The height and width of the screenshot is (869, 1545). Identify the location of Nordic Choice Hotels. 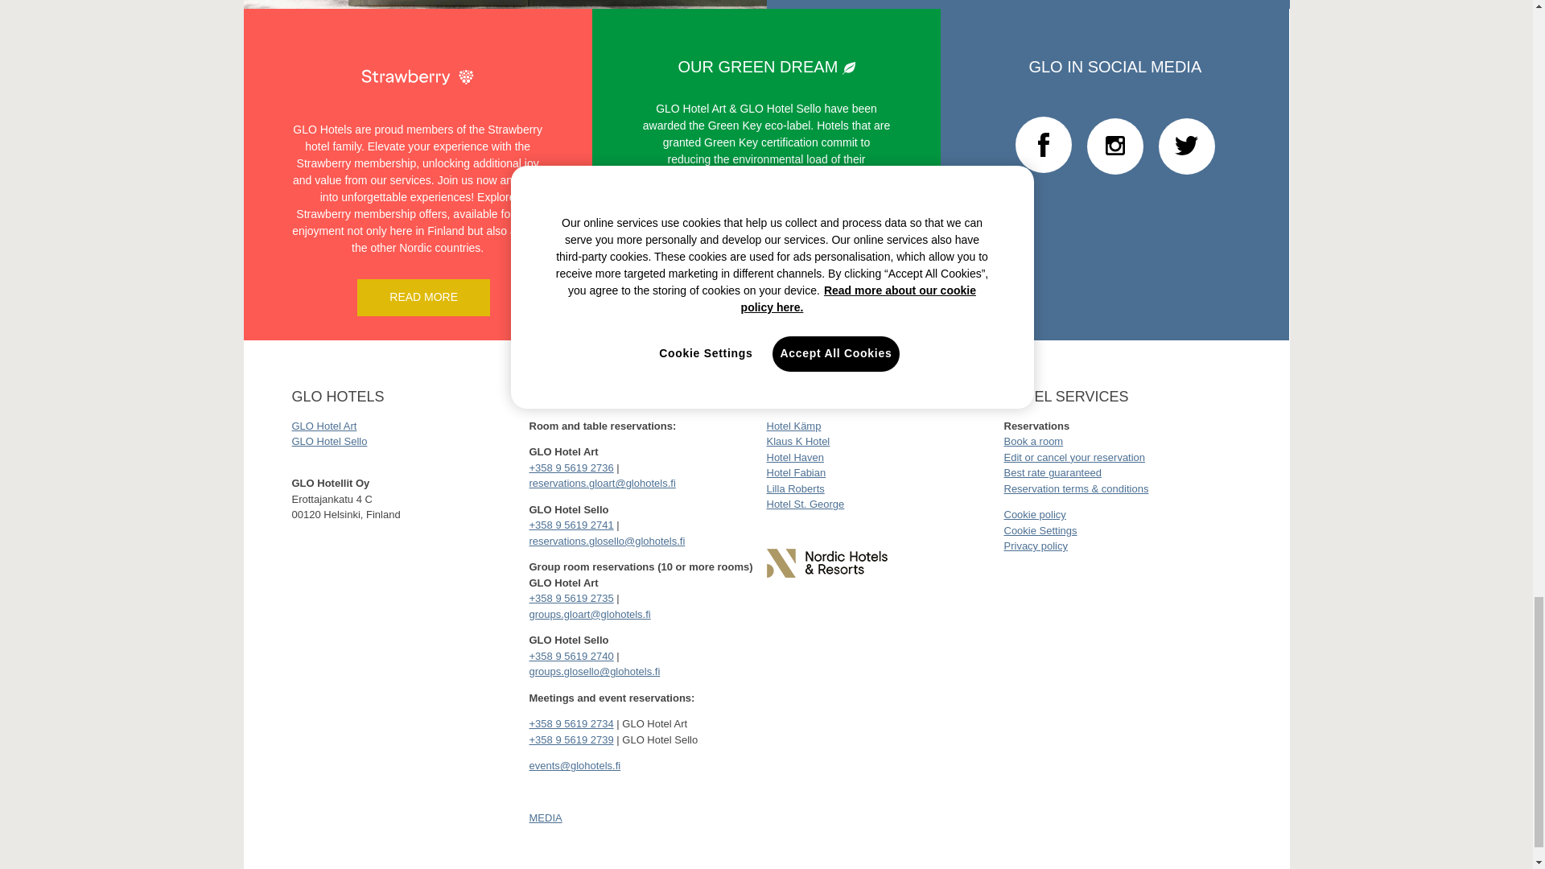
(826, 563).